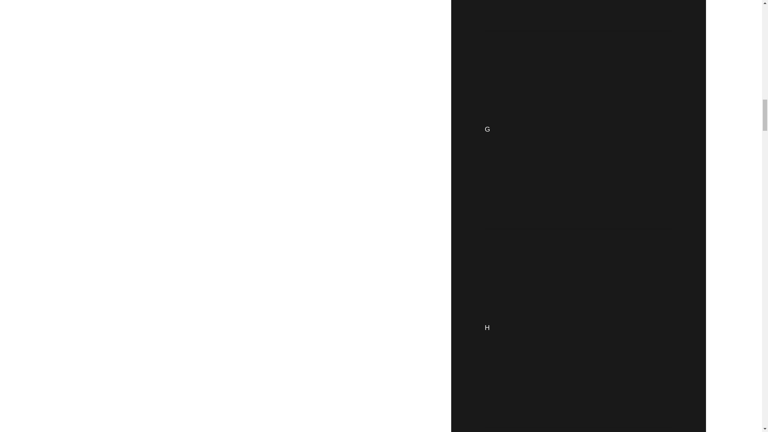 The height and width of the screenshot is (432, 768). I want to click on Open child menu of F, so click(581, 11).